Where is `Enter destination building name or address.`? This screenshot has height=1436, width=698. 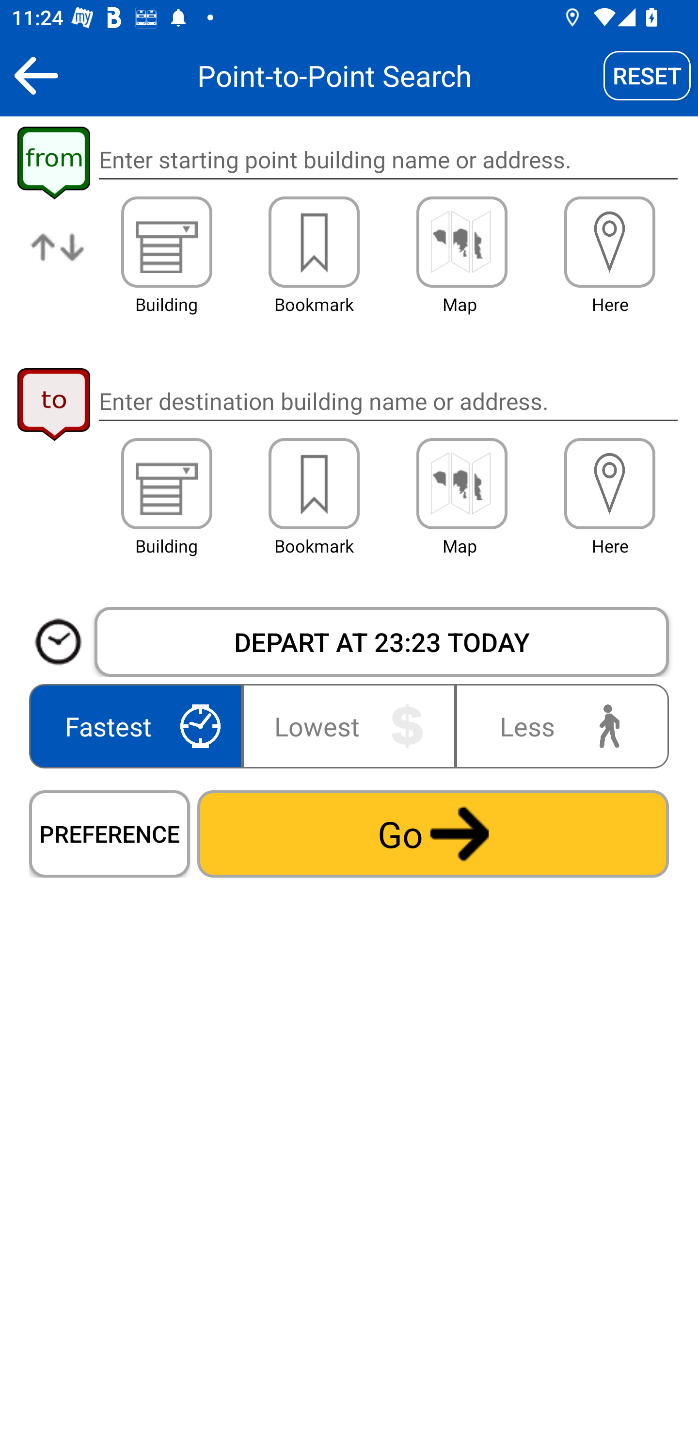
Enter destination building name or address. is located at coordinates (388, 401).